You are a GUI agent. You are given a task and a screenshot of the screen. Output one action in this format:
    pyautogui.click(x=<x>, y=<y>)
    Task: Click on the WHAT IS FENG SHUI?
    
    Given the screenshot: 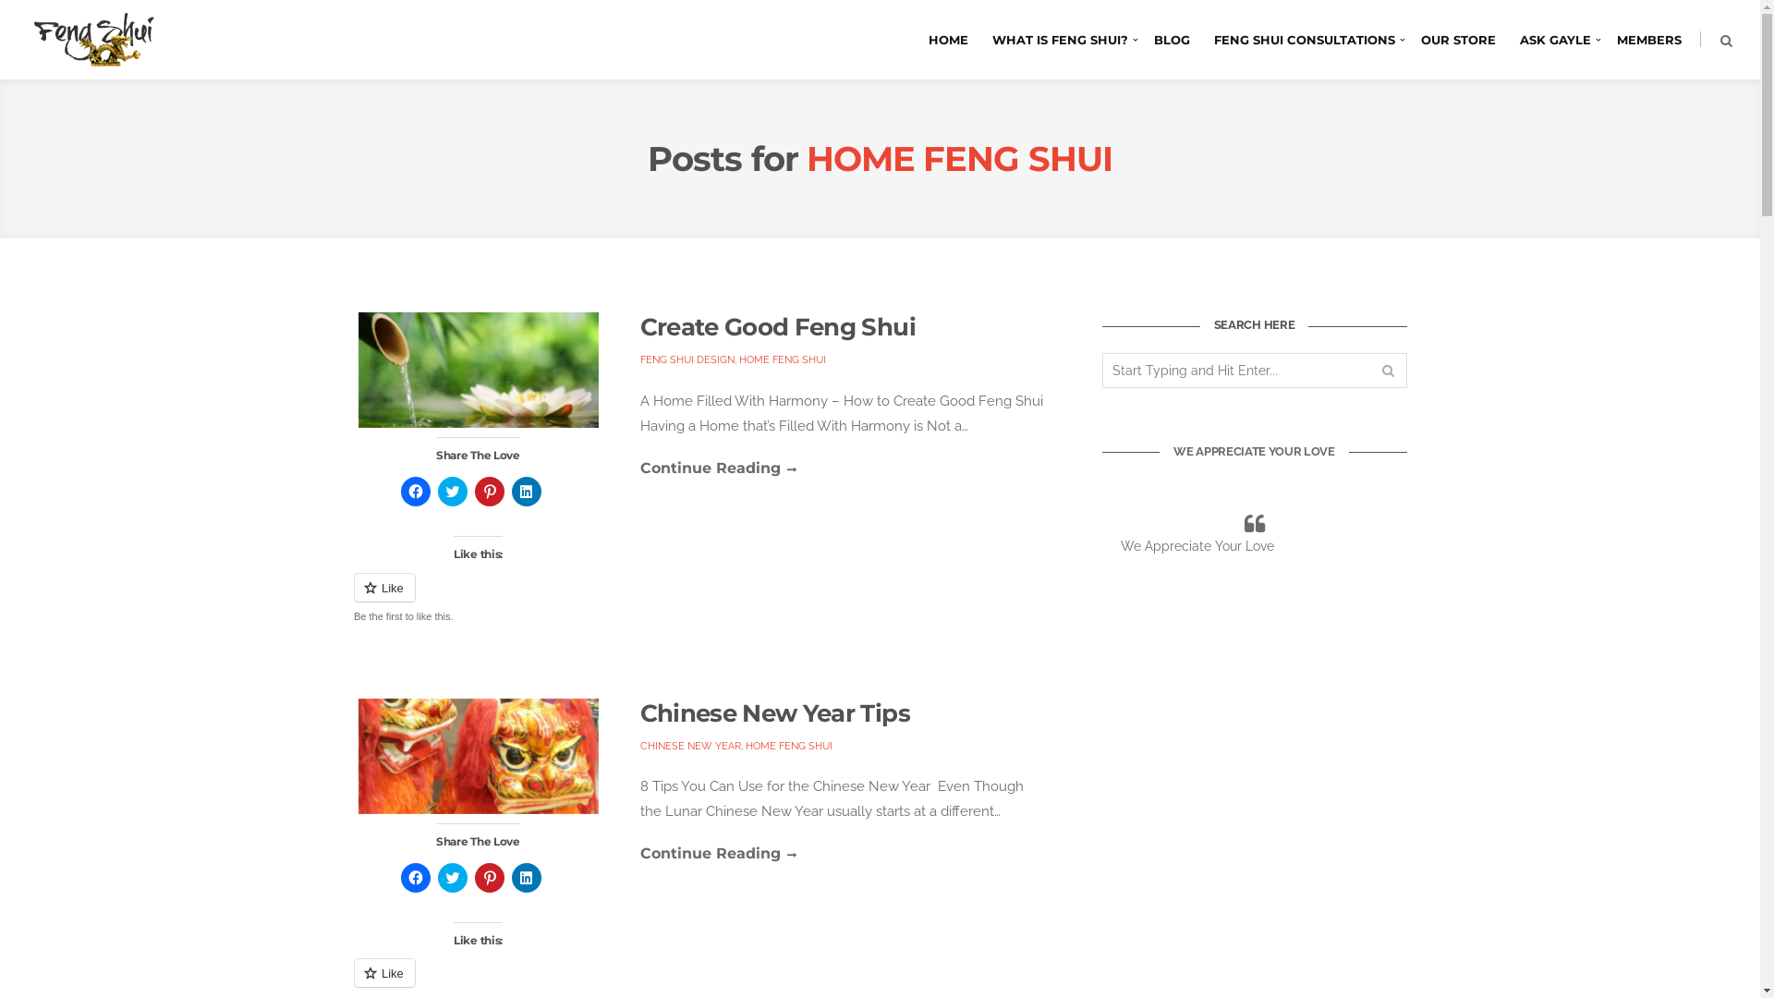 What is the action you would take?
    pyautogui.click(x=1061, y=40)
    